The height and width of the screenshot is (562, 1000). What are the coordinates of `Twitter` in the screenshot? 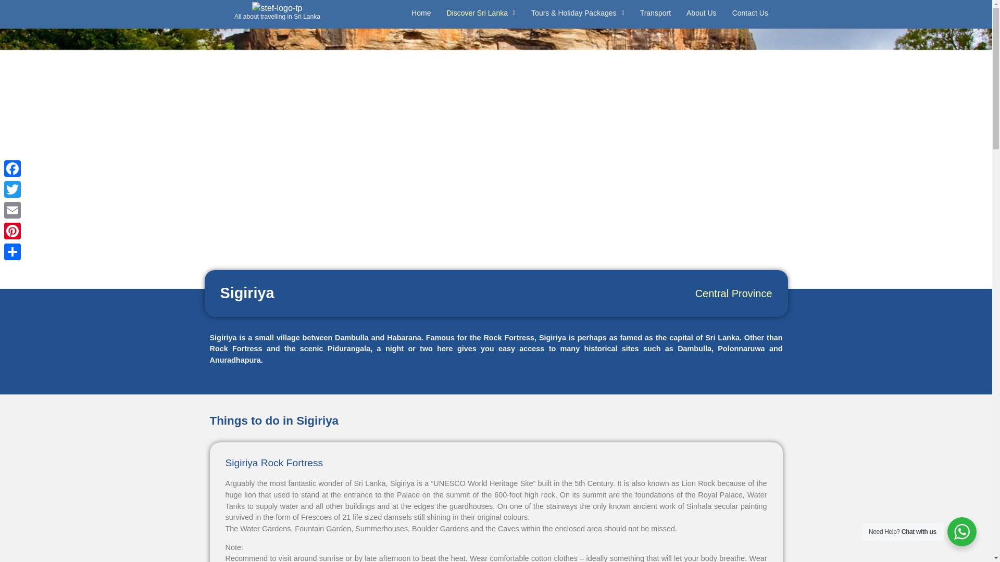 It's located at (12, 189).